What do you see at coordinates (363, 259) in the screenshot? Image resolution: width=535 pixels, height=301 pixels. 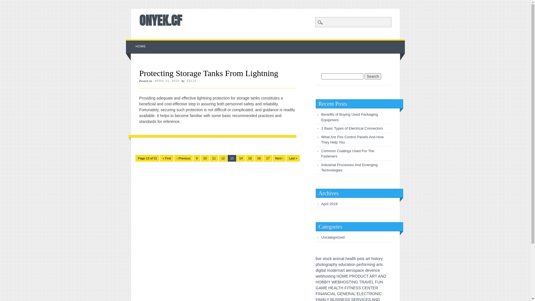 I see `s` at bounding box center [363, 259].